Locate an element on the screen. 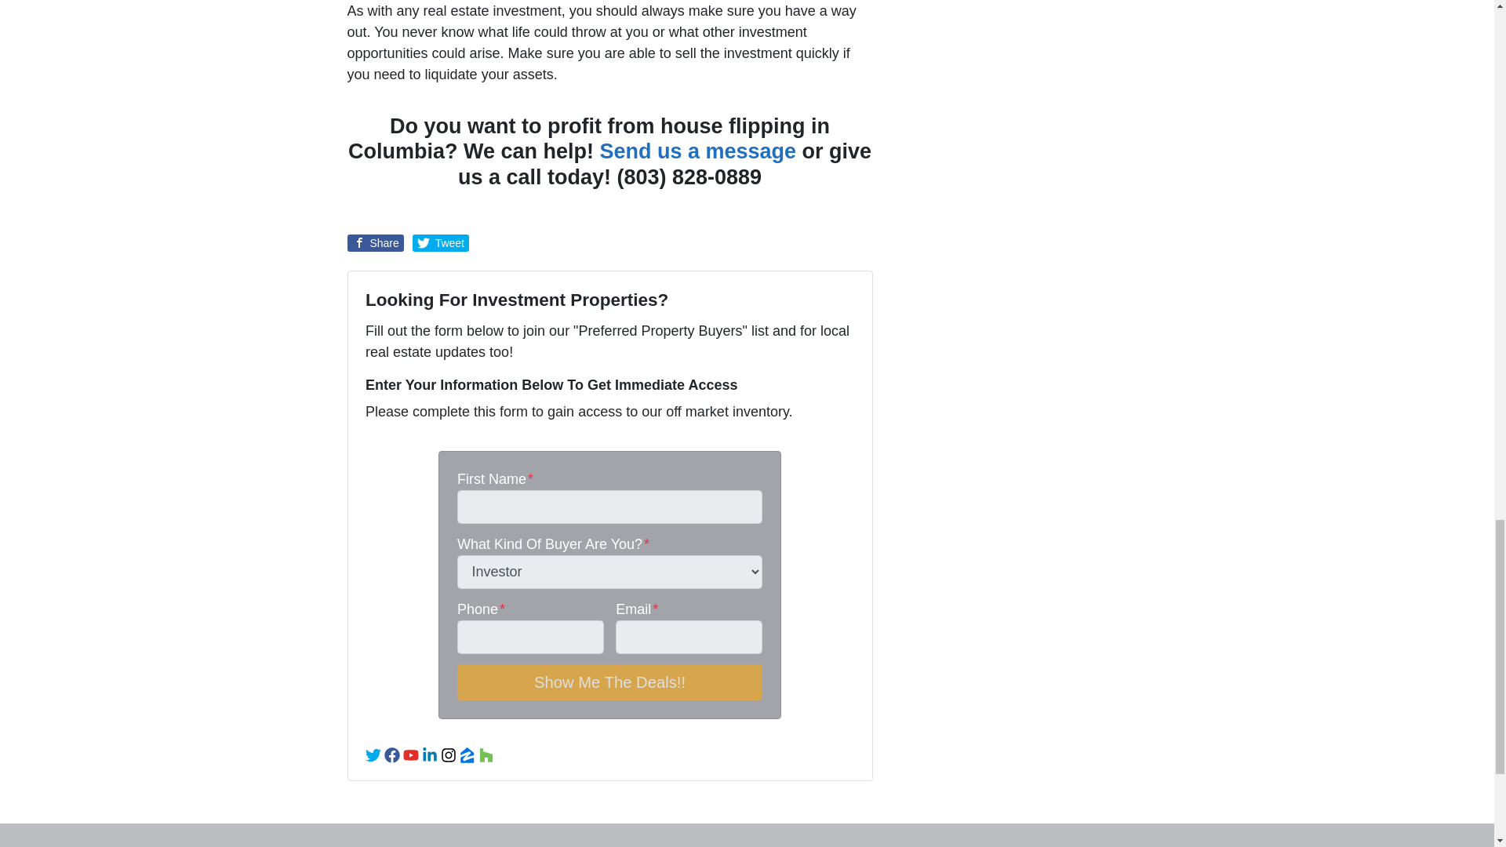 The width and height of the screenshot is (1506, 847). Twitter is located at coordinates (373, 754).